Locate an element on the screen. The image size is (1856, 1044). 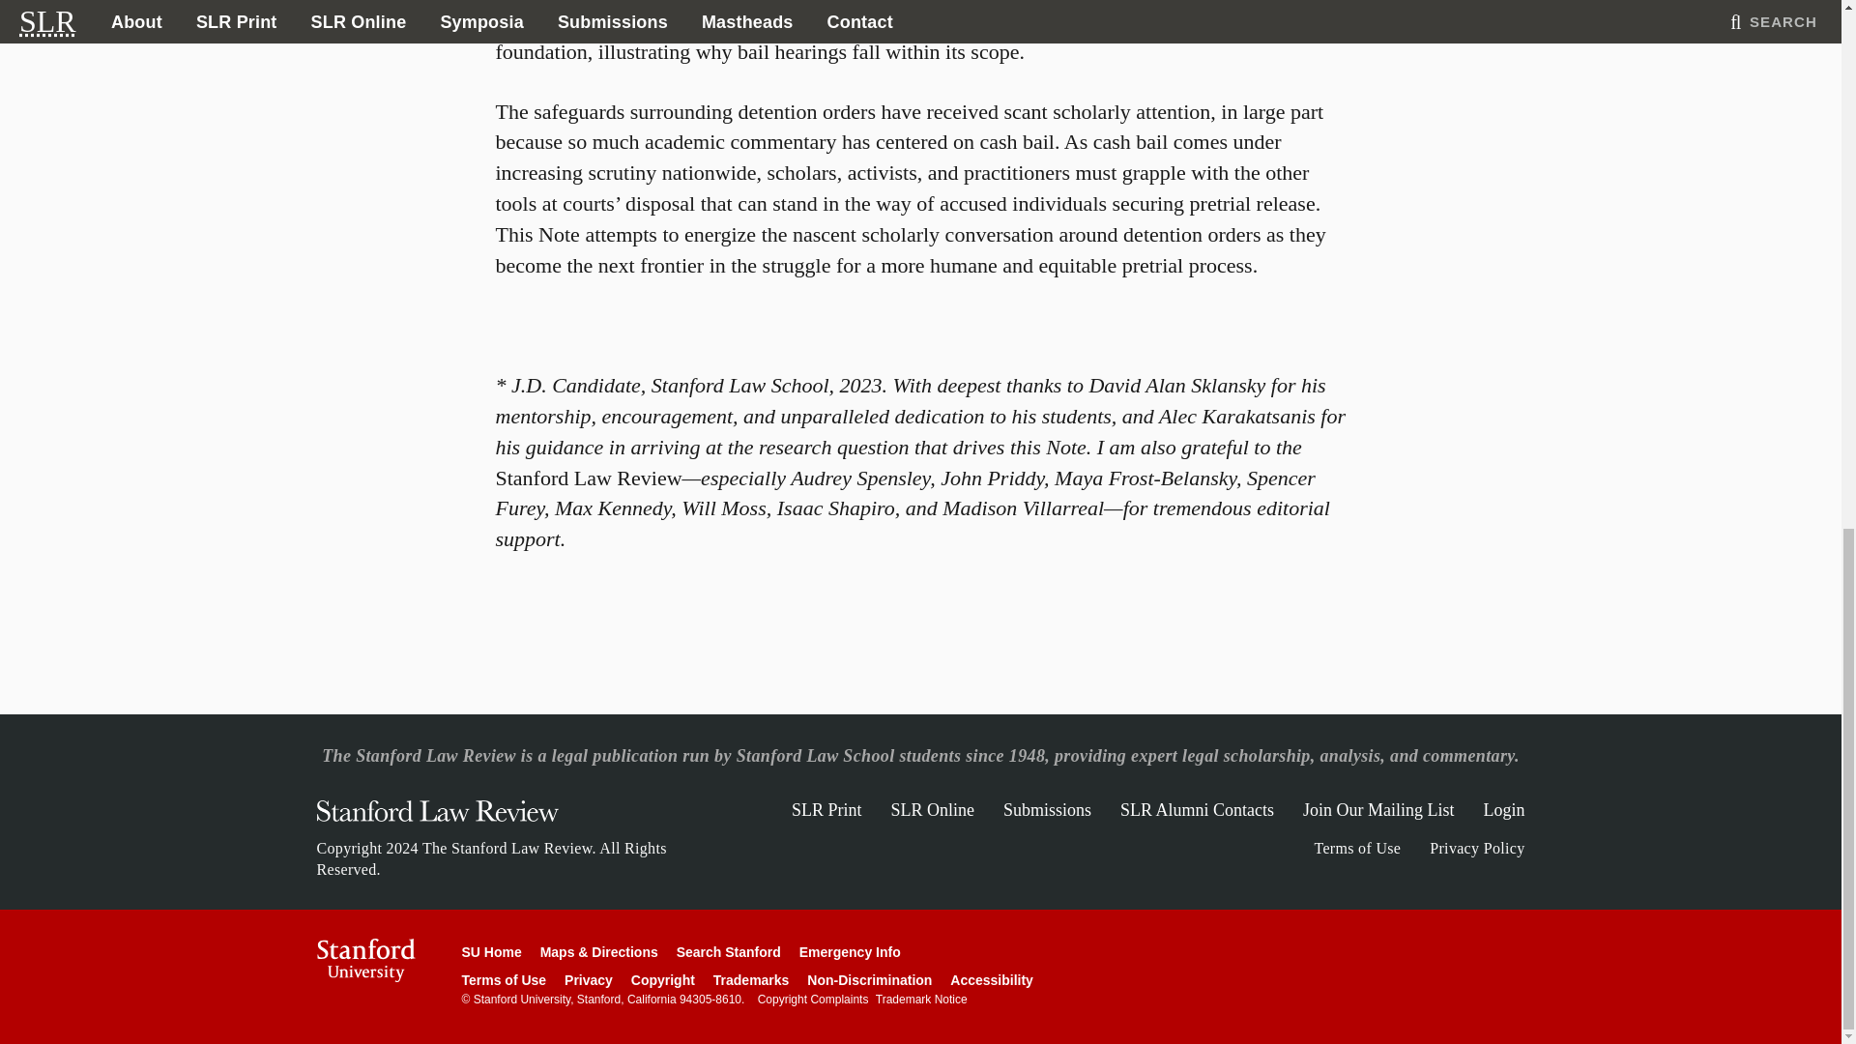
Search Stanford is located at coordinates (729, 951).